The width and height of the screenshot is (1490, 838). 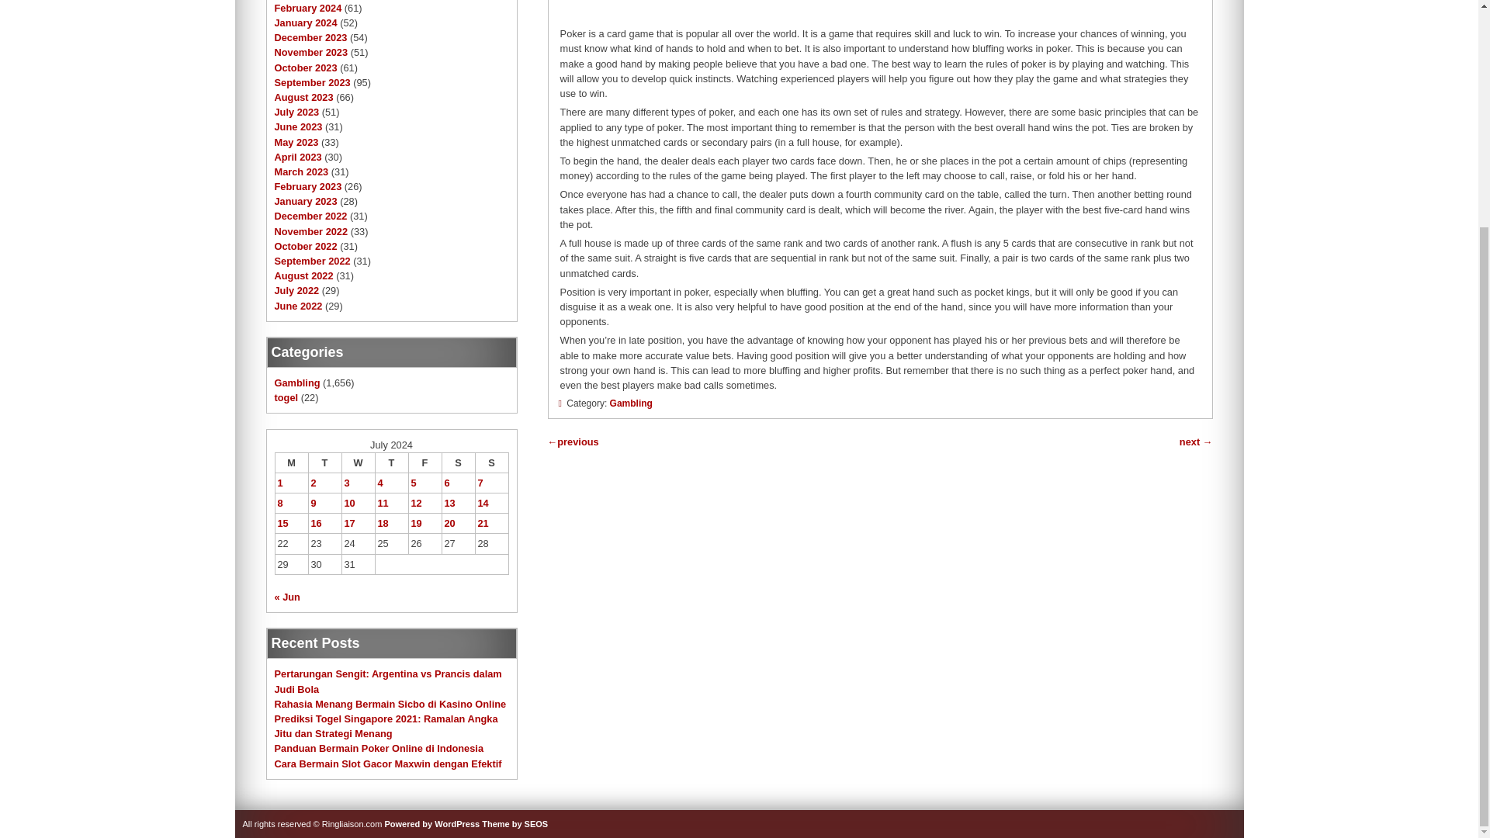 I want to click on November 2023, so click(x=311, y=52).